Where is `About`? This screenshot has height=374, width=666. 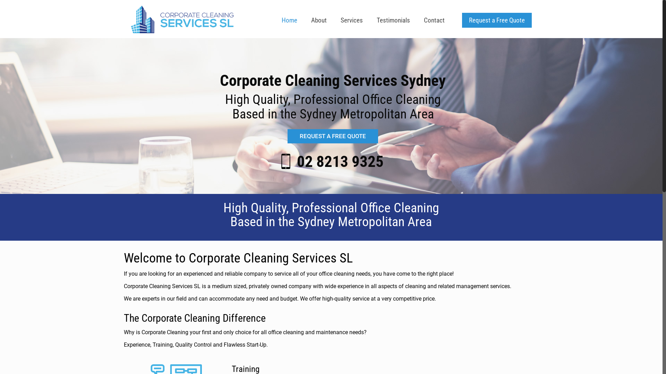 About is located at coordinates (319, 20).